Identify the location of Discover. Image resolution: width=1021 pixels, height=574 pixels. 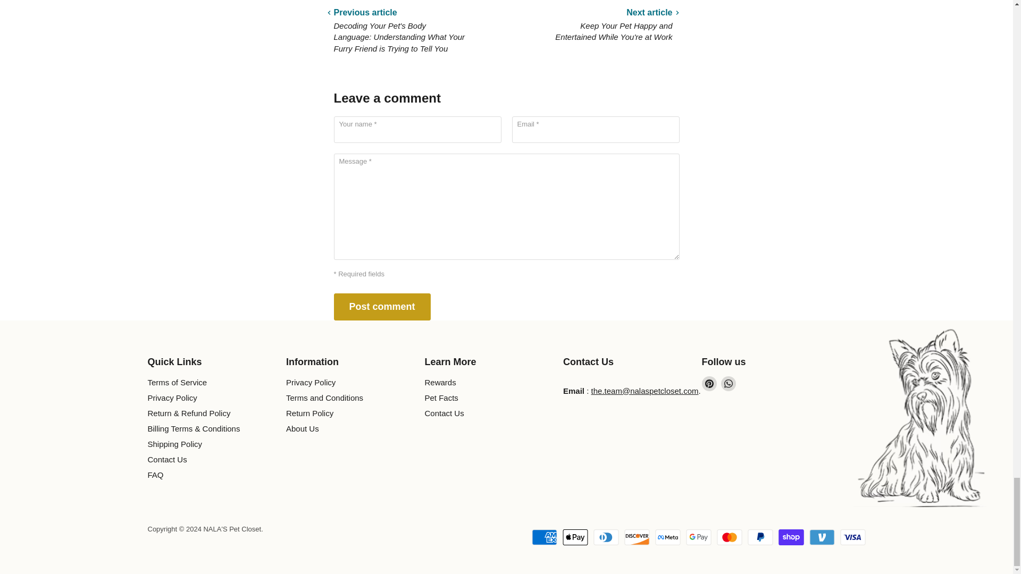
(637, 536).